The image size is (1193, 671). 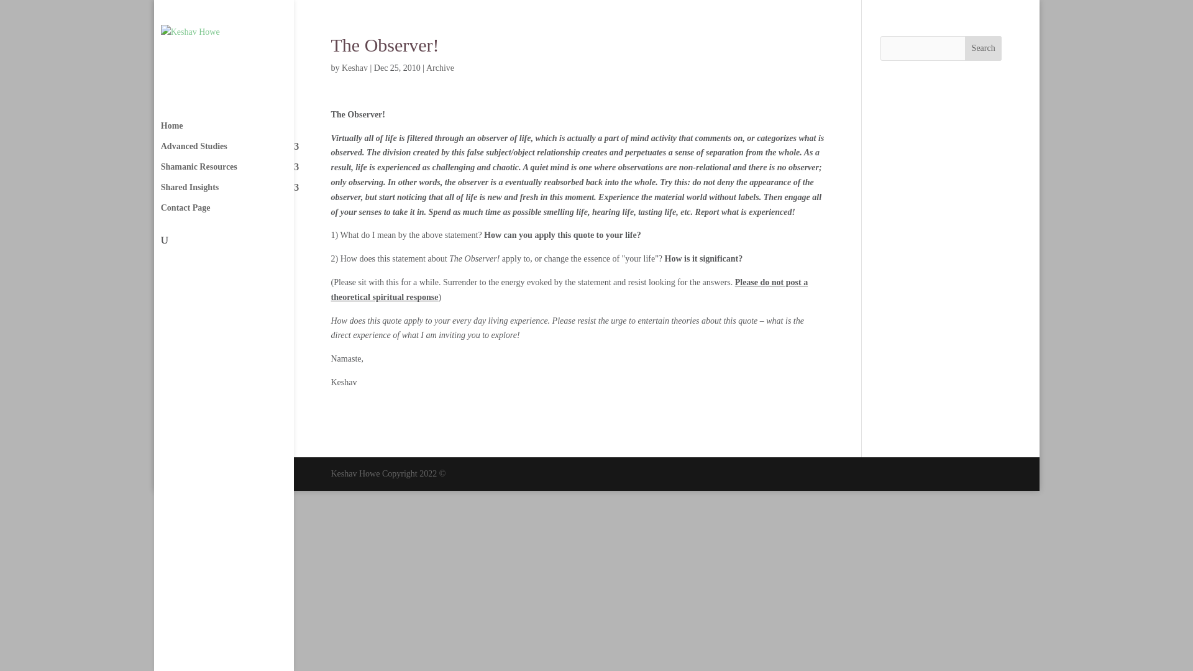 What do you see at coordinates (236, 152) in the screenshot?
I see `Advanced Studies` at bounding box center [236, 152].